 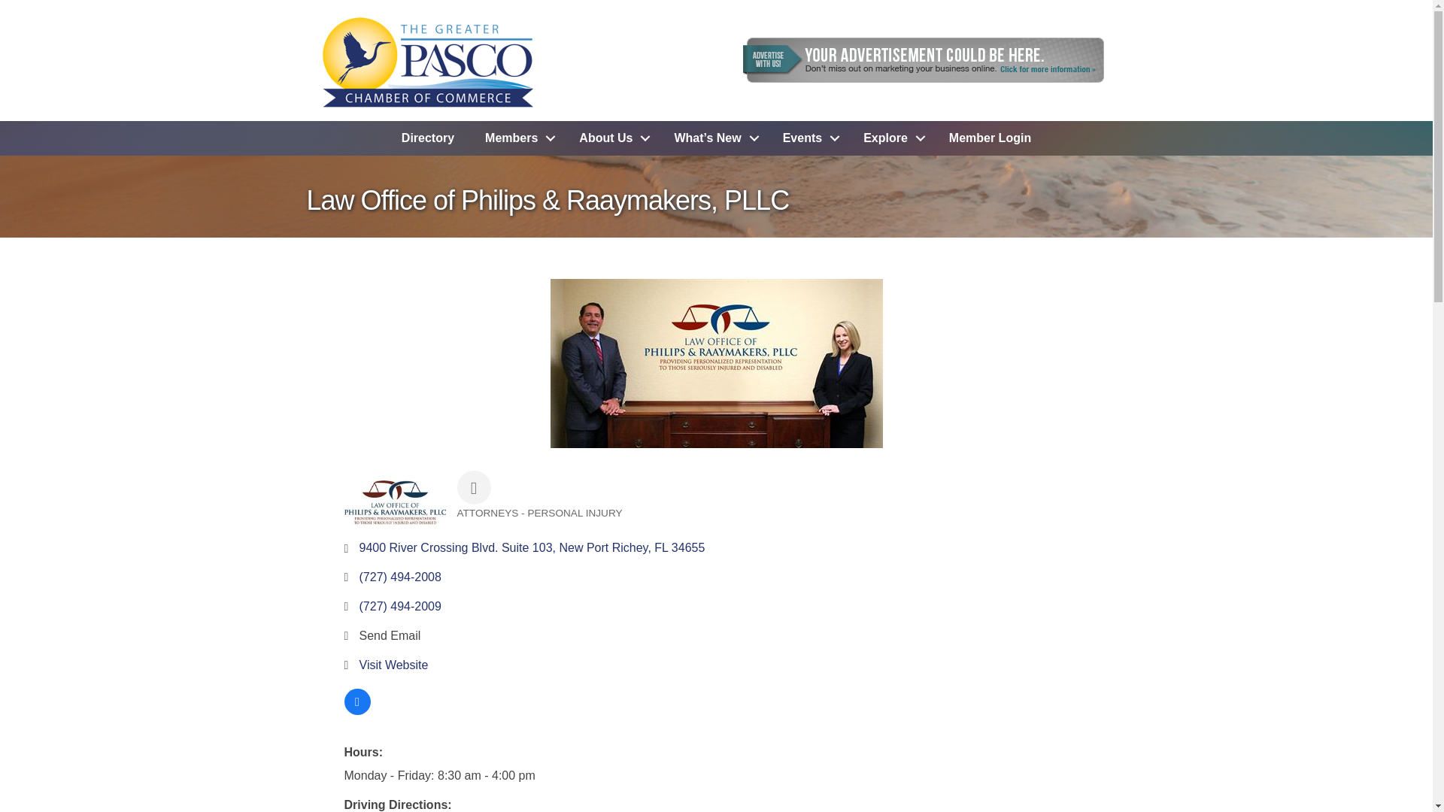 I want to click on Members, so click(x=516, y=138).